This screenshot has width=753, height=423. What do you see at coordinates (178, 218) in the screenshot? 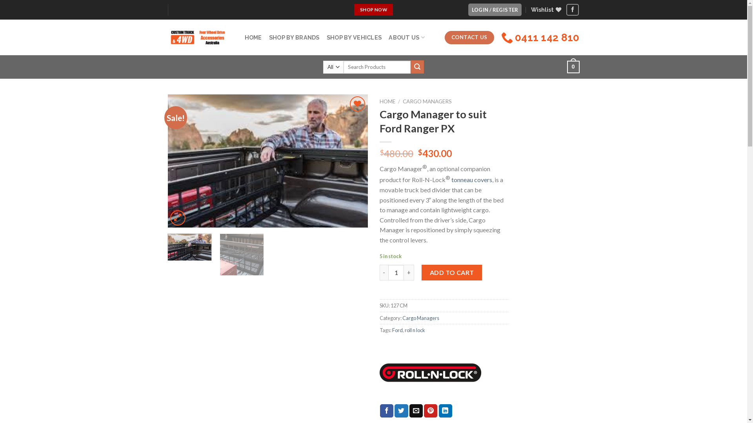
I see `Zoom` at bounding box center [178, 218].